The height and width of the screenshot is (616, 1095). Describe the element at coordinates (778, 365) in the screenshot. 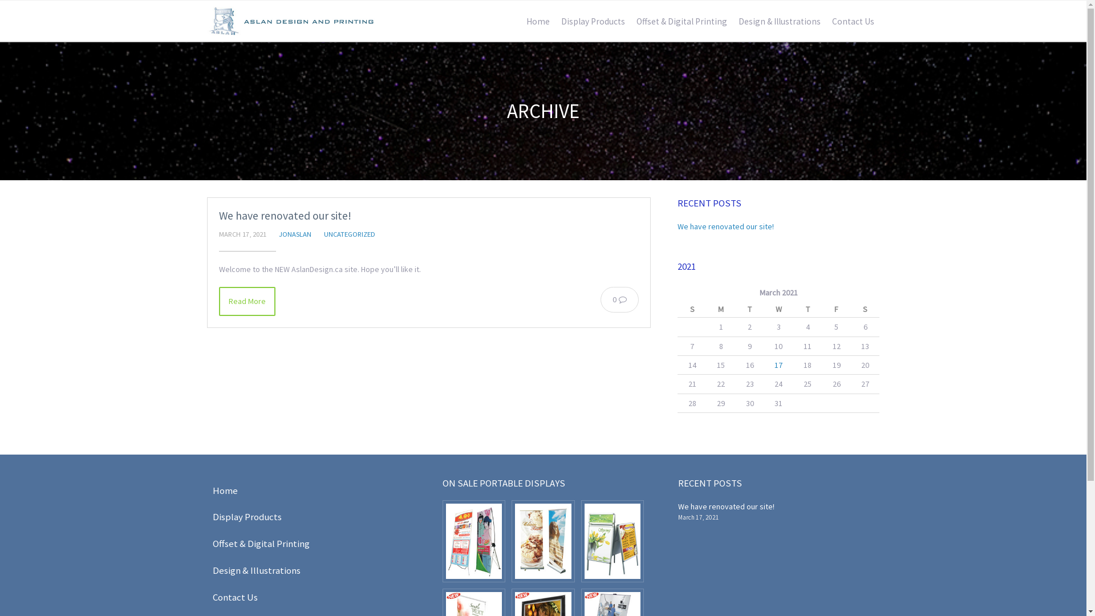

I see `17` at that location.